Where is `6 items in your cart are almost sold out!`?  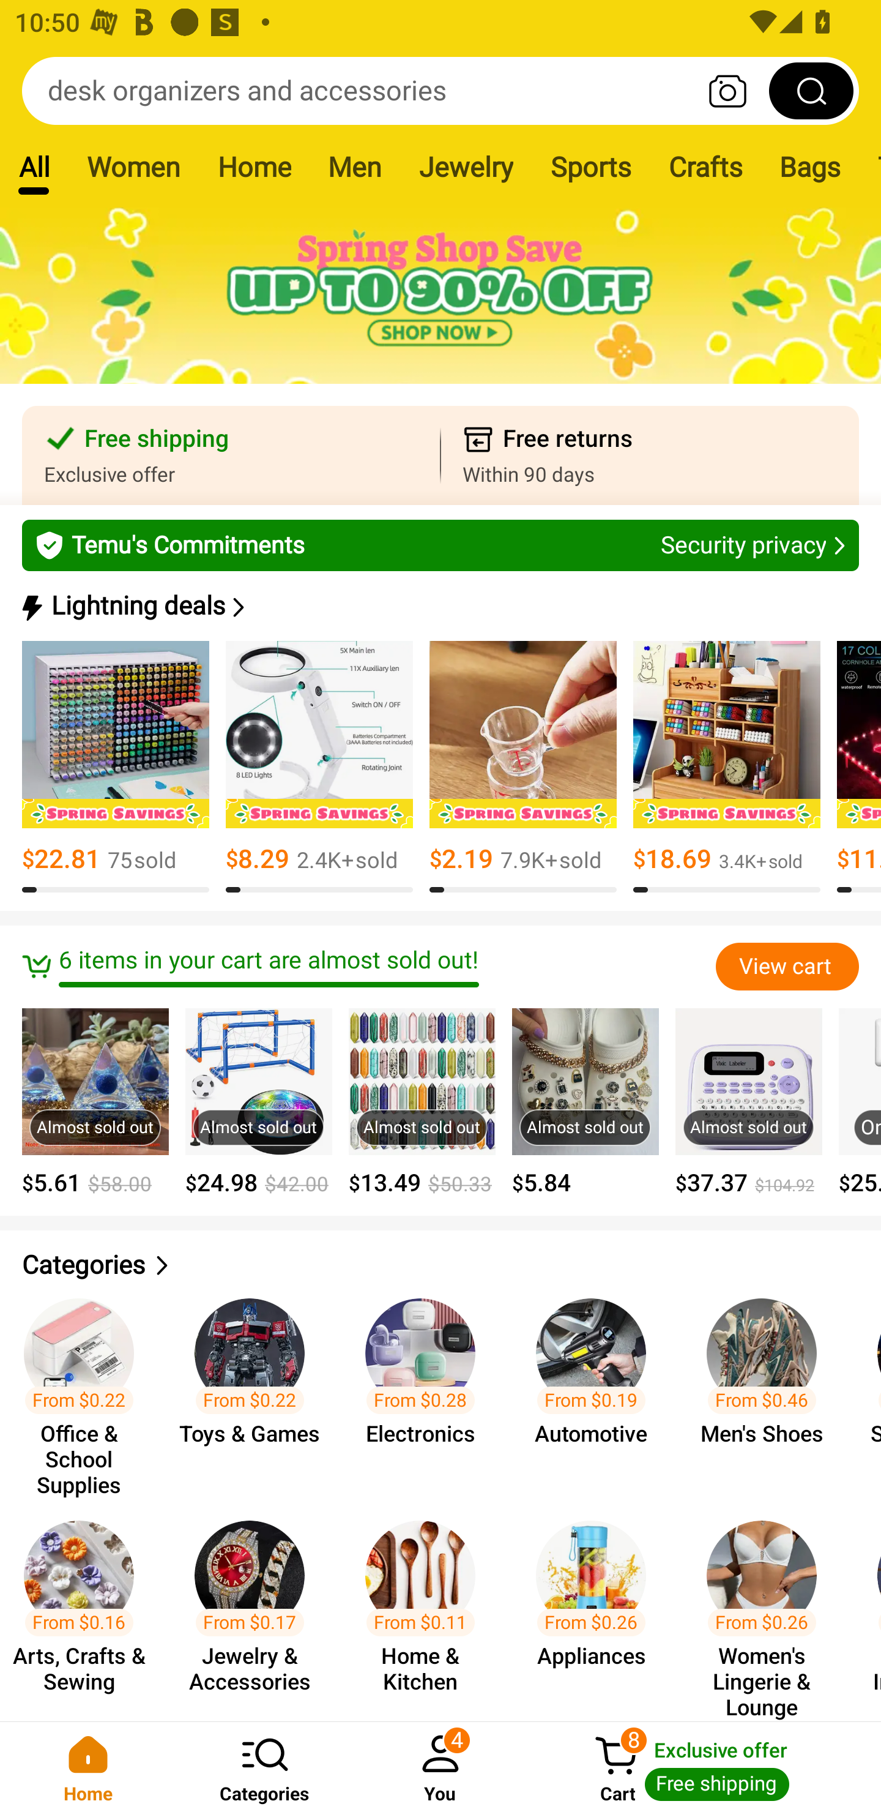
6 items in your cart are almost sold out! is located at coordinates (368, 966).